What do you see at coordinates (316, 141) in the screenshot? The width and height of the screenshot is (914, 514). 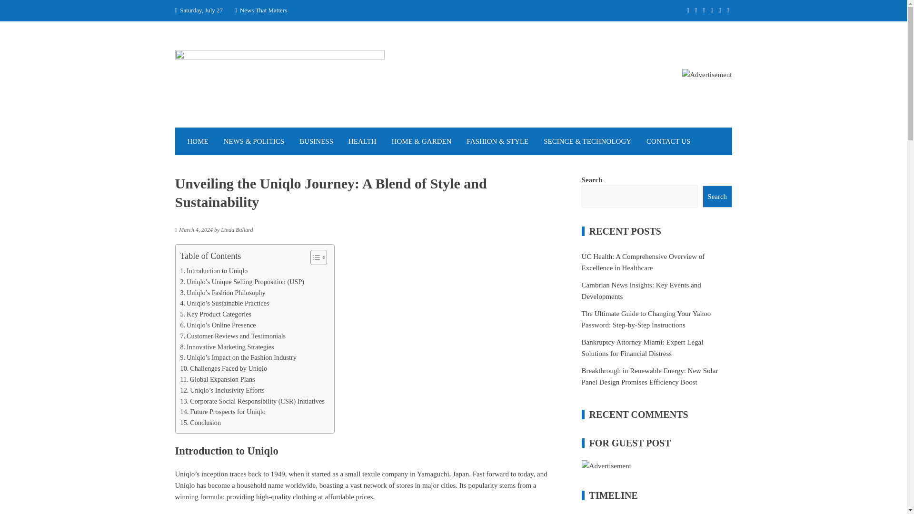 I see `BUSINESS` at bounding box center [316, 141].